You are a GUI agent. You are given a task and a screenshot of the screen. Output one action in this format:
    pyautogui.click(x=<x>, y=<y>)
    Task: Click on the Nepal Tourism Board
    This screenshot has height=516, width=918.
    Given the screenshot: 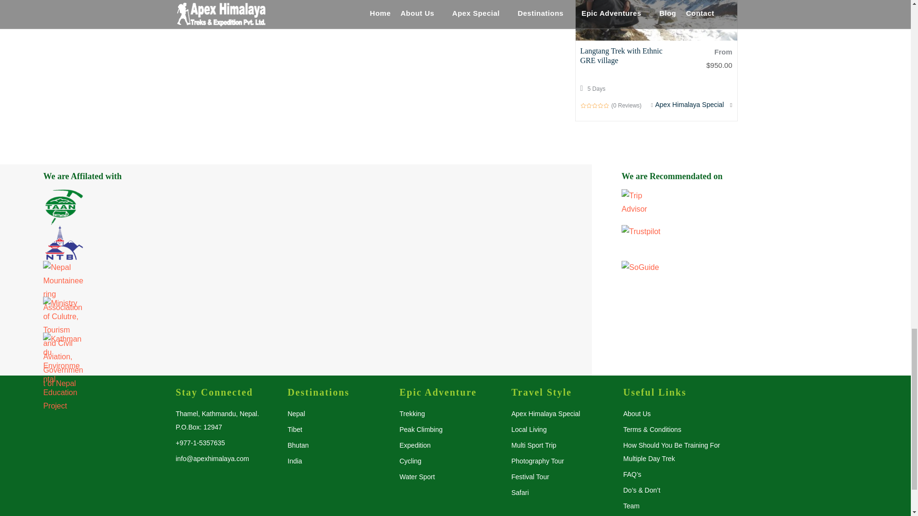 What is the action you would take?
    pyautogui.click(x=295, y=243)
    